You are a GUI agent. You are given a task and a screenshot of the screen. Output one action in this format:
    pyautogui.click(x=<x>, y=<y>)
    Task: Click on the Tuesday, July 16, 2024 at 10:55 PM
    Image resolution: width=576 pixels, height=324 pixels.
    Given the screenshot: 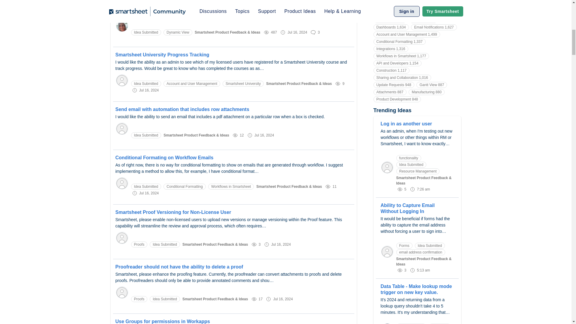 What is the action you would take?
    pyautogui.click(x=149, y=90)
    